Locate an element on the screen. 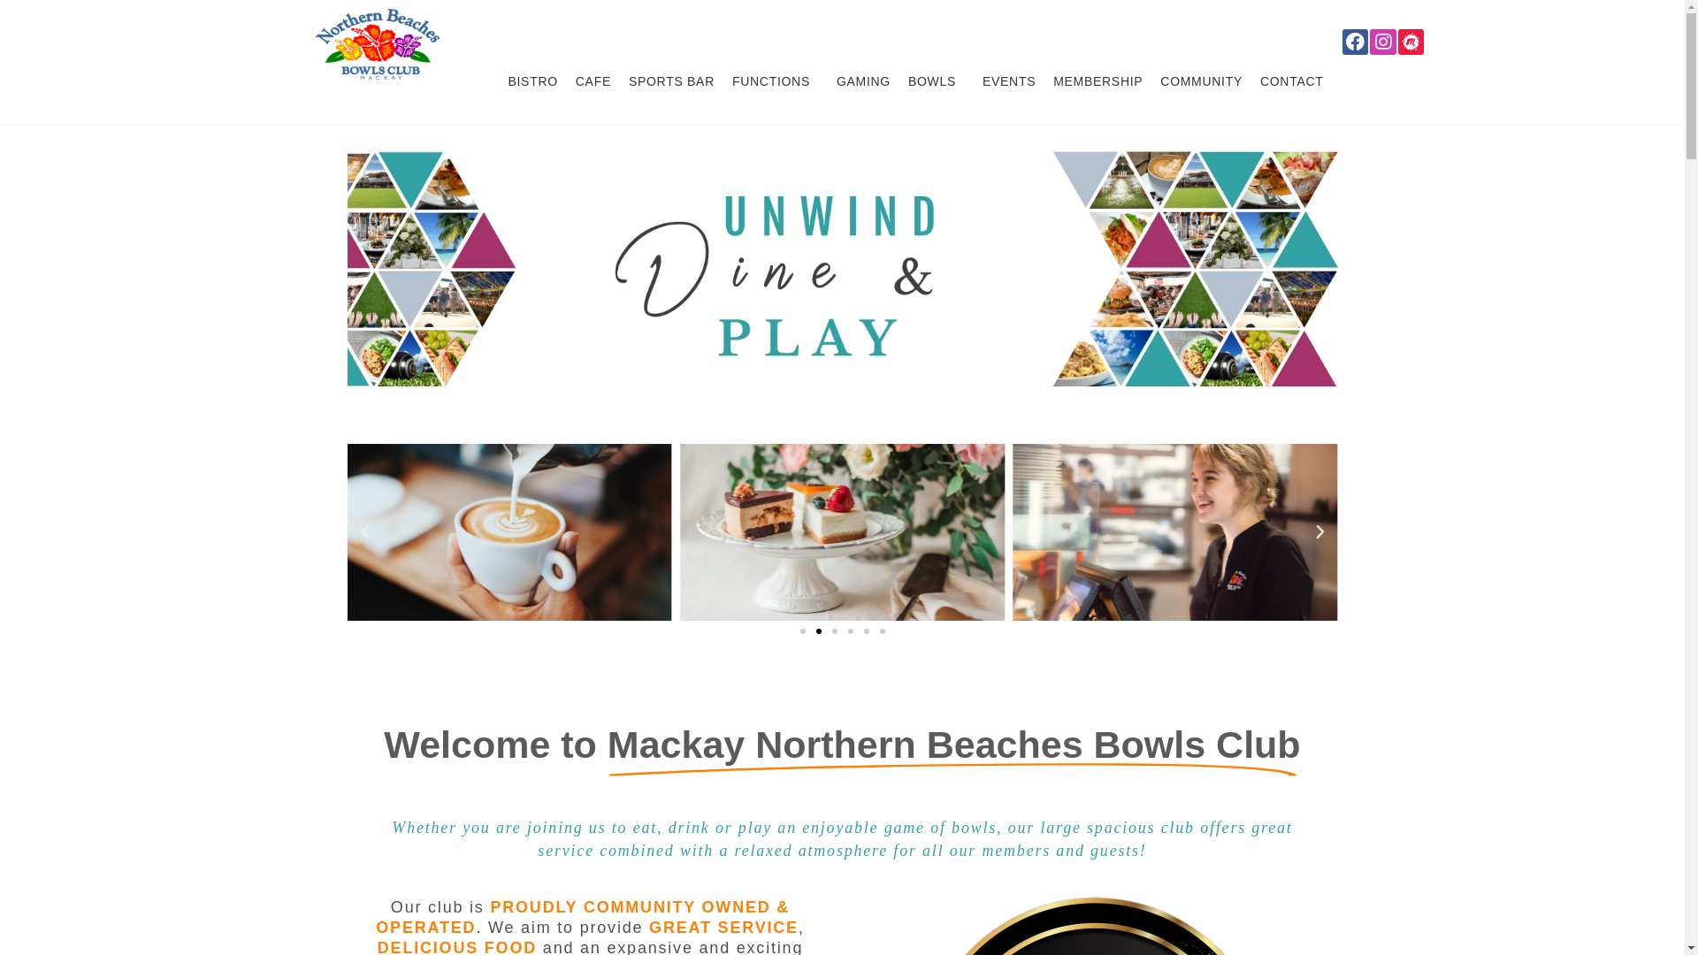 This screenshot has height=955, width=1698. BOWLS is located at coordinates (937, 81).